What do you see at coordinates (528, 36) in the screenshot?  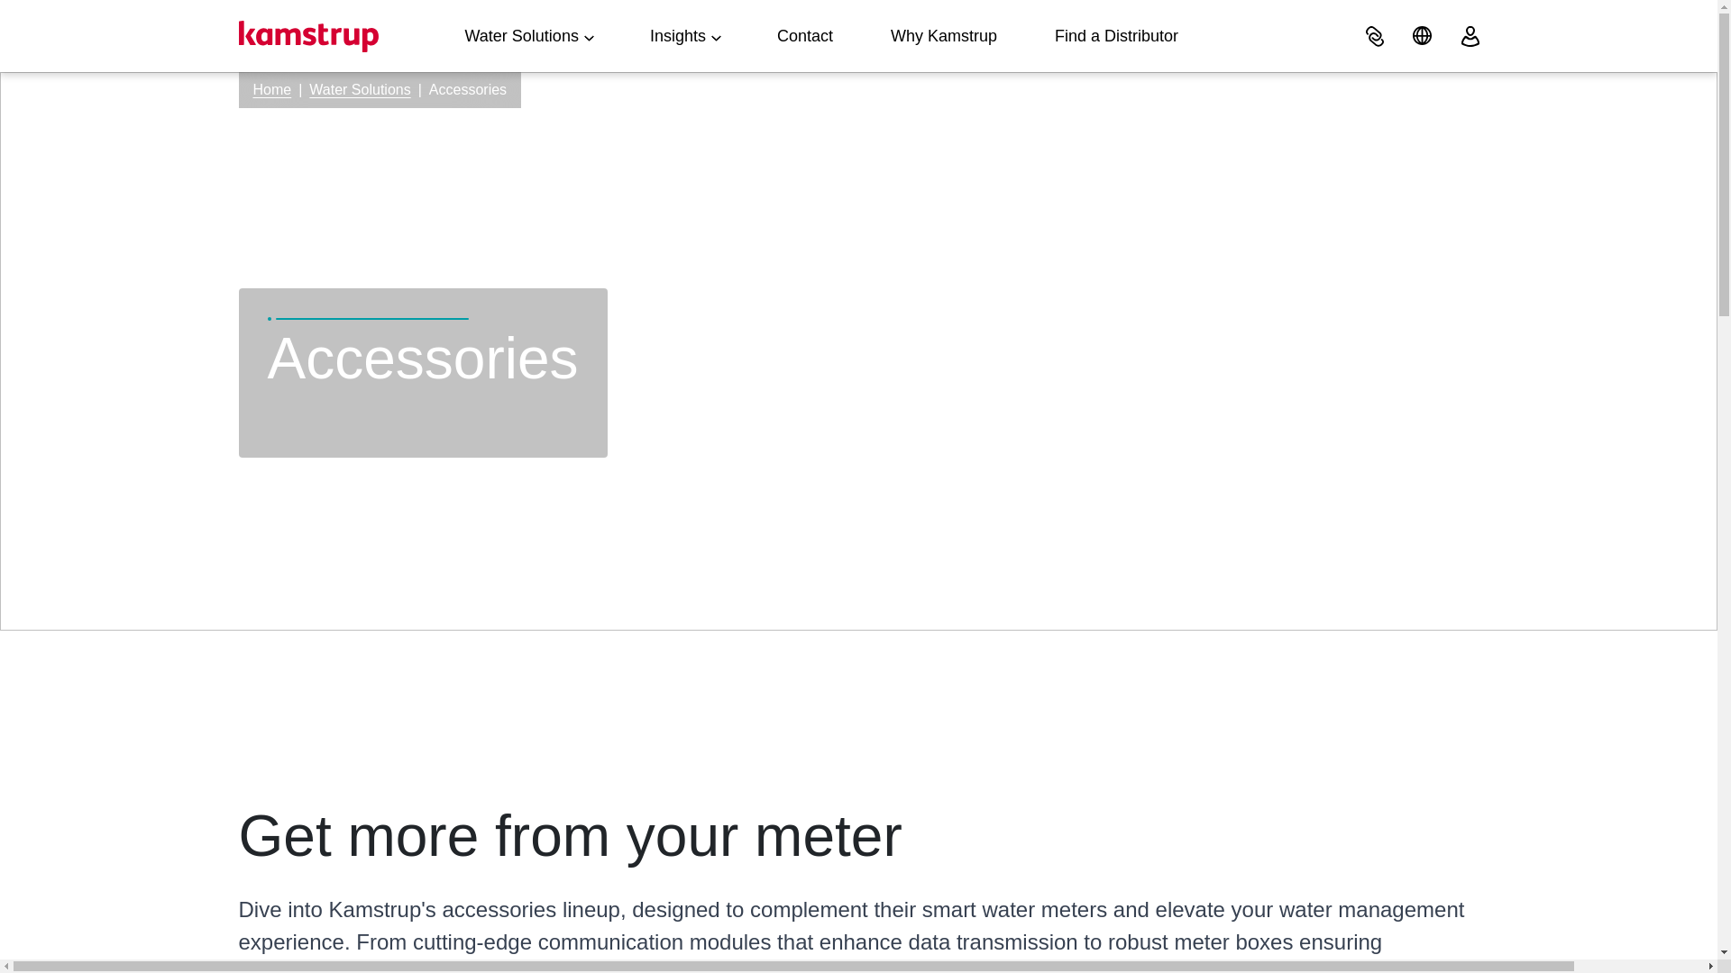 I see `Water Solutions` at bounding box center [528, 36].